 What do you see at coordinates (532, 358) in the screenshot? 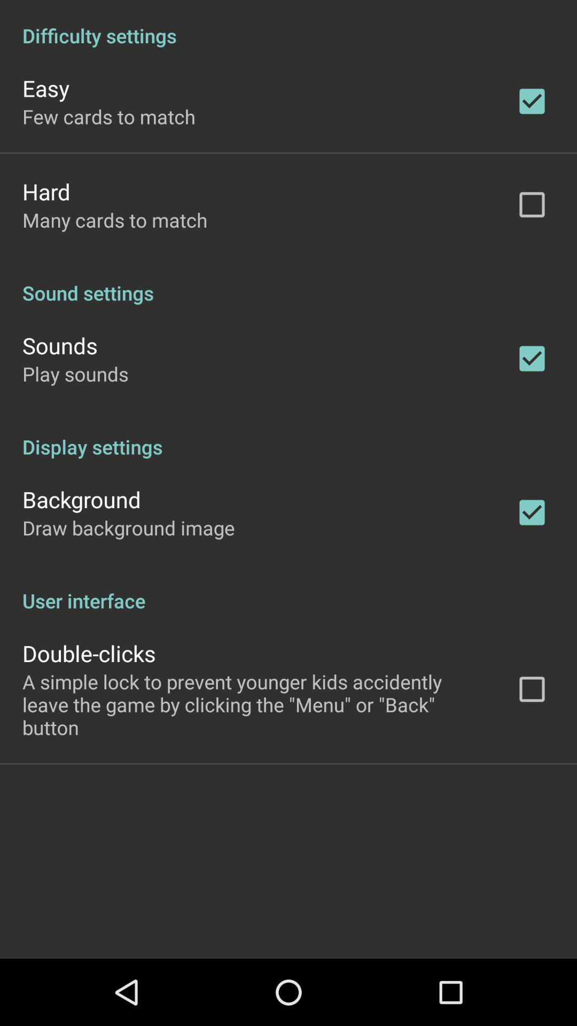
I see `select the tick mark right to sounds` at bounding box center [532, 358].